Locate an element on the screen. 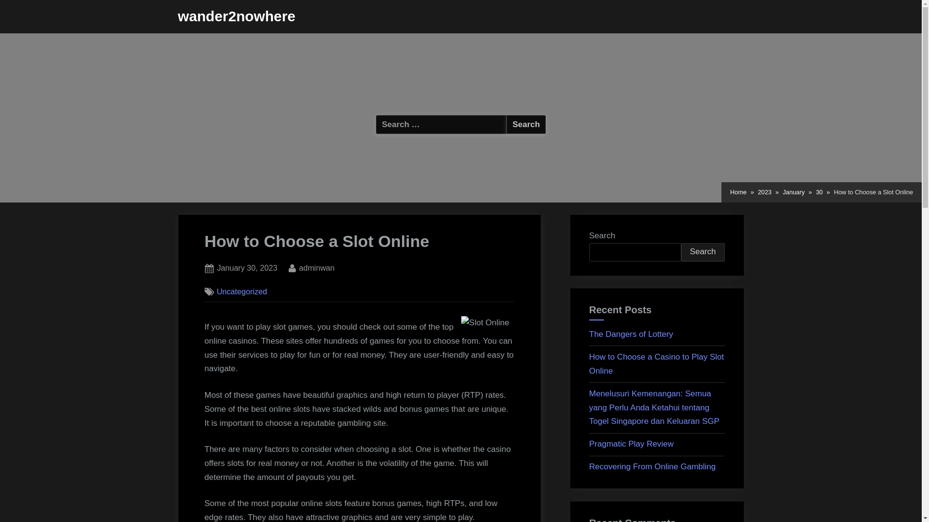  2023 is located at coordinates (764, 192).